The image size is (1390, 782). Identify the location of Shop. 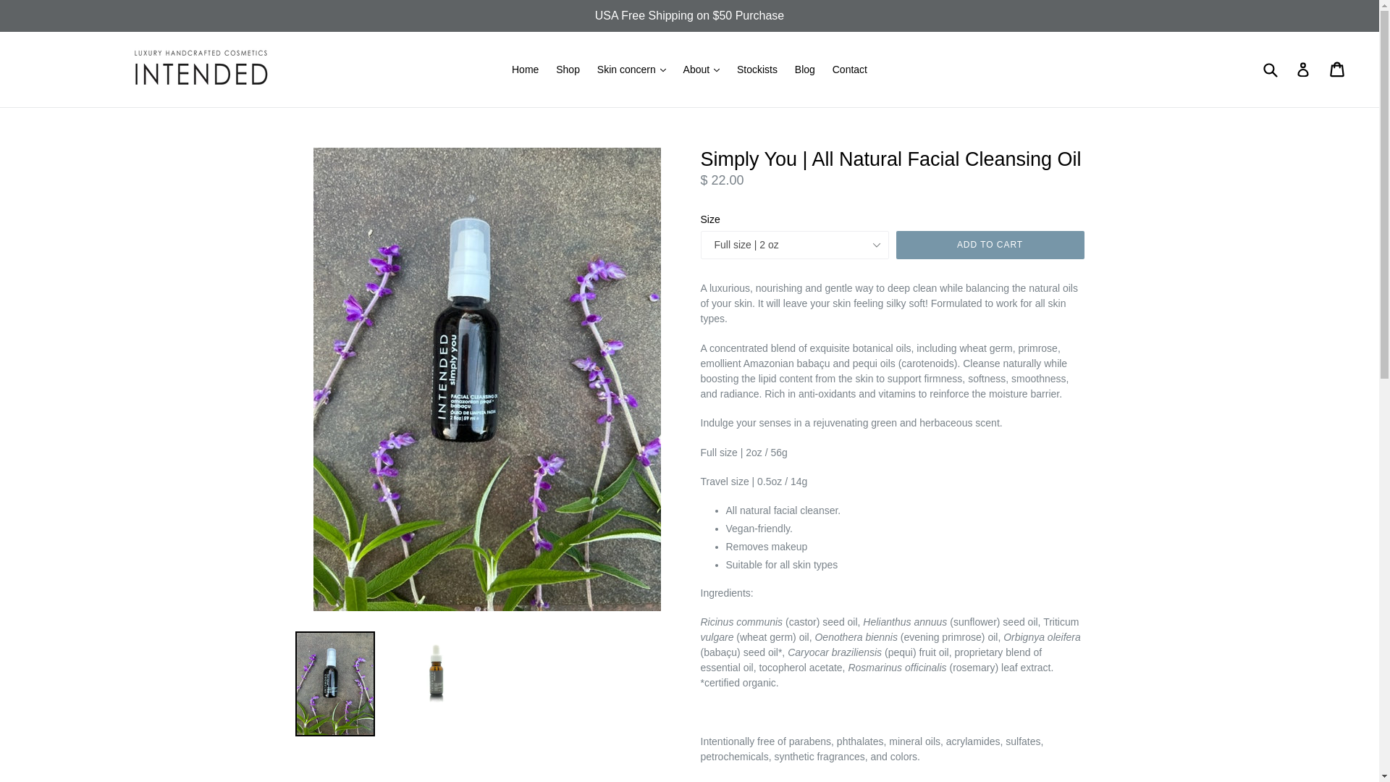
(568, 70).